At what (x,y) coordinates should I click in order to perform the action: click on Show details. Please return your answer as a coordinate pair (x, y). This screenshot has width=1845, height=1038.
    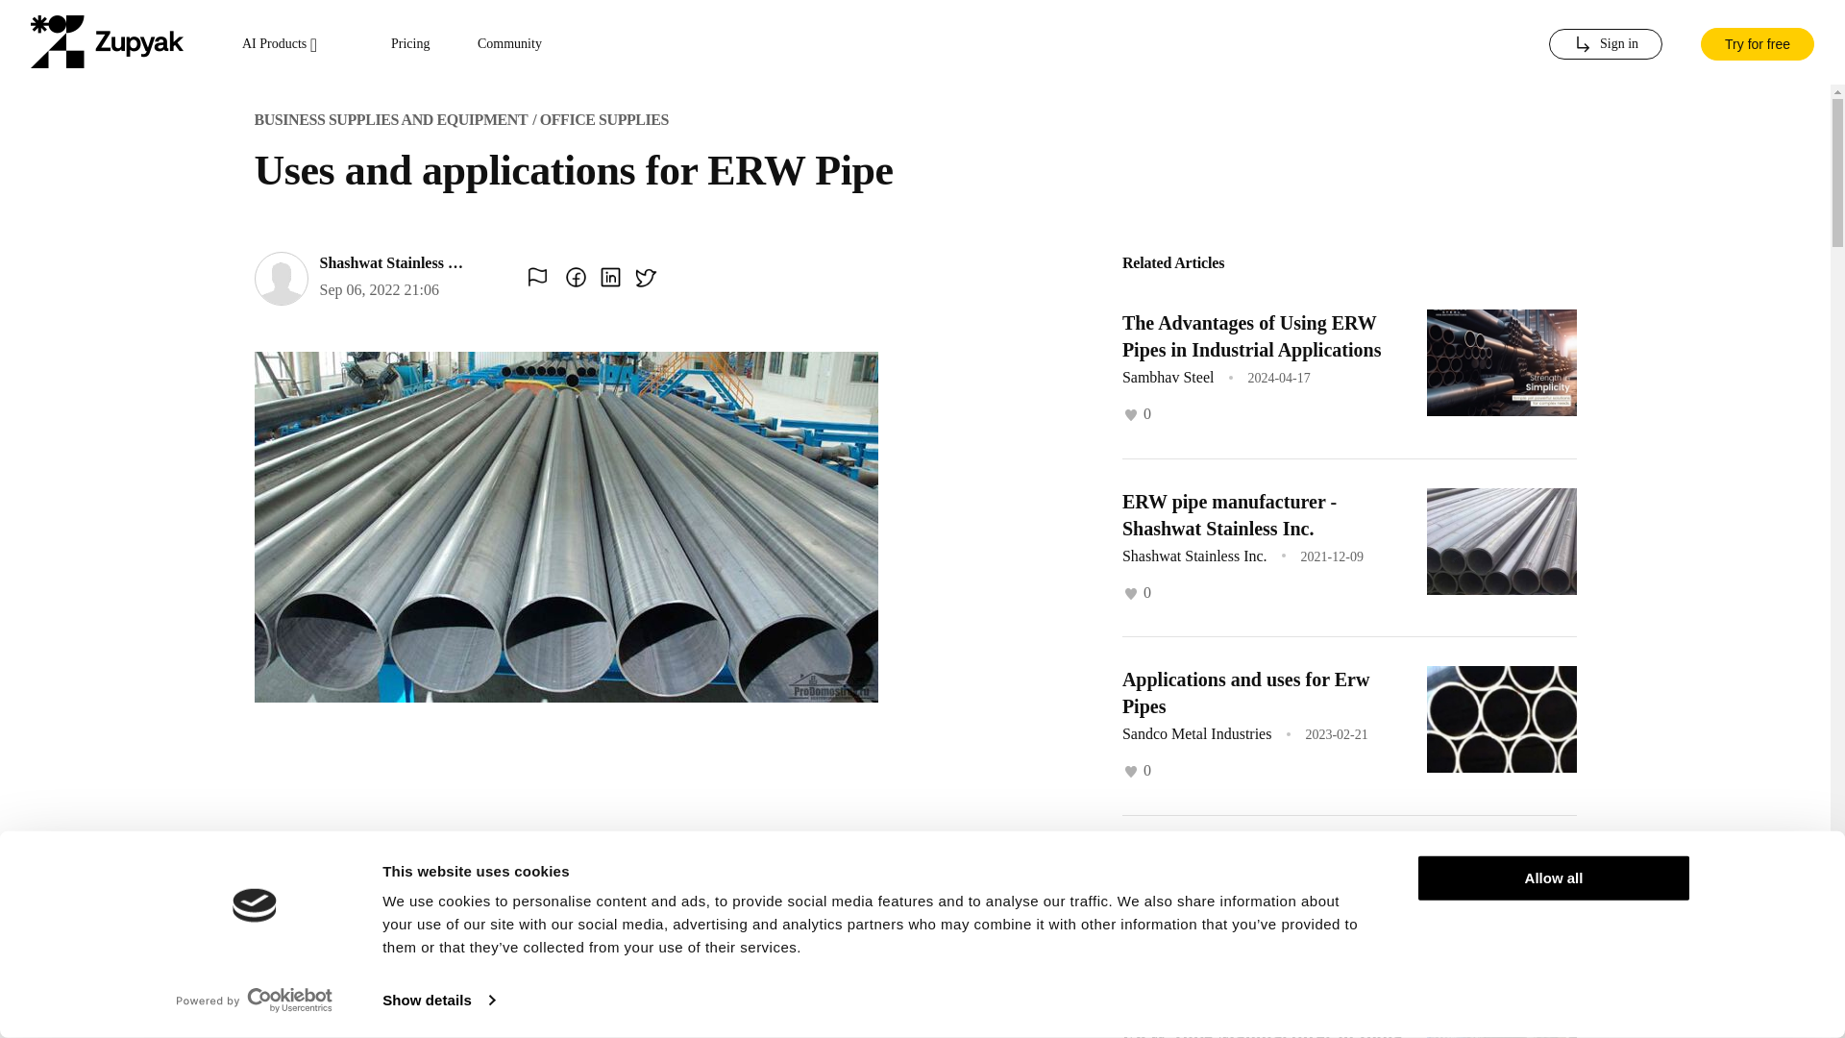
    Looking at the image, I should click on (438, 1001).